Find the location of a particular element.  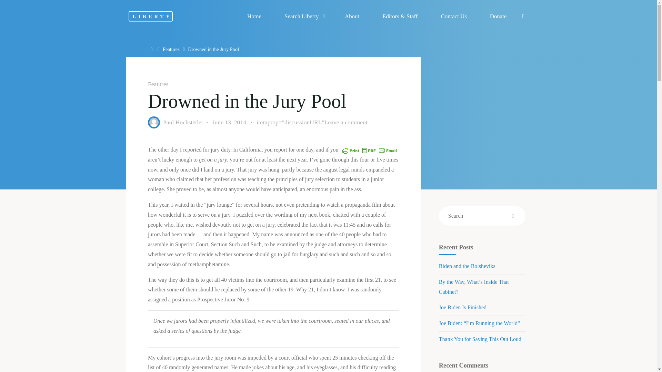

Home is located at coordinates (254, 16).